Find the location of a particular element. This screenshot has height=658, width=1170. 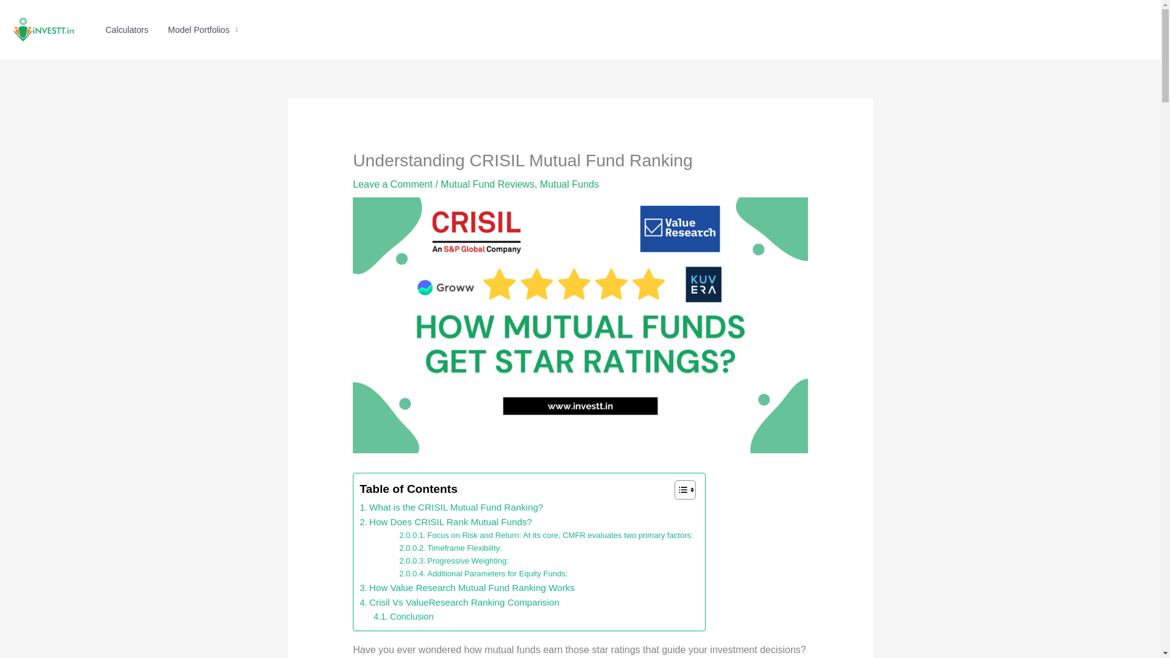

How Does CRISIL Rank Mutual Funds? is located at coordinates (445, 522).